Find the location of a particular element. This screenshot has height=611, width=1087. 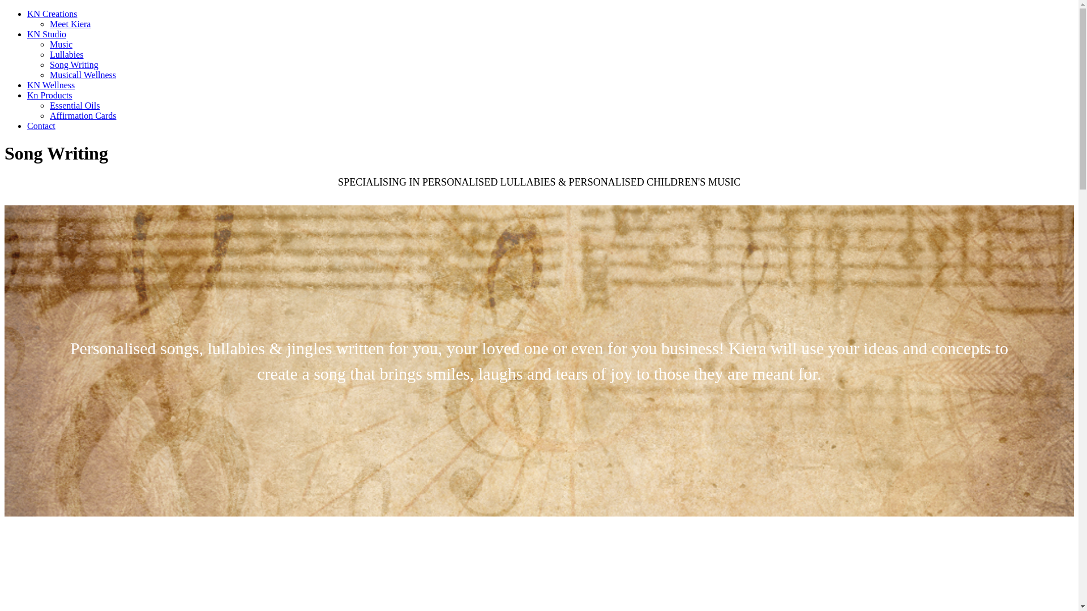

Music is located at coordinates (61, 44).